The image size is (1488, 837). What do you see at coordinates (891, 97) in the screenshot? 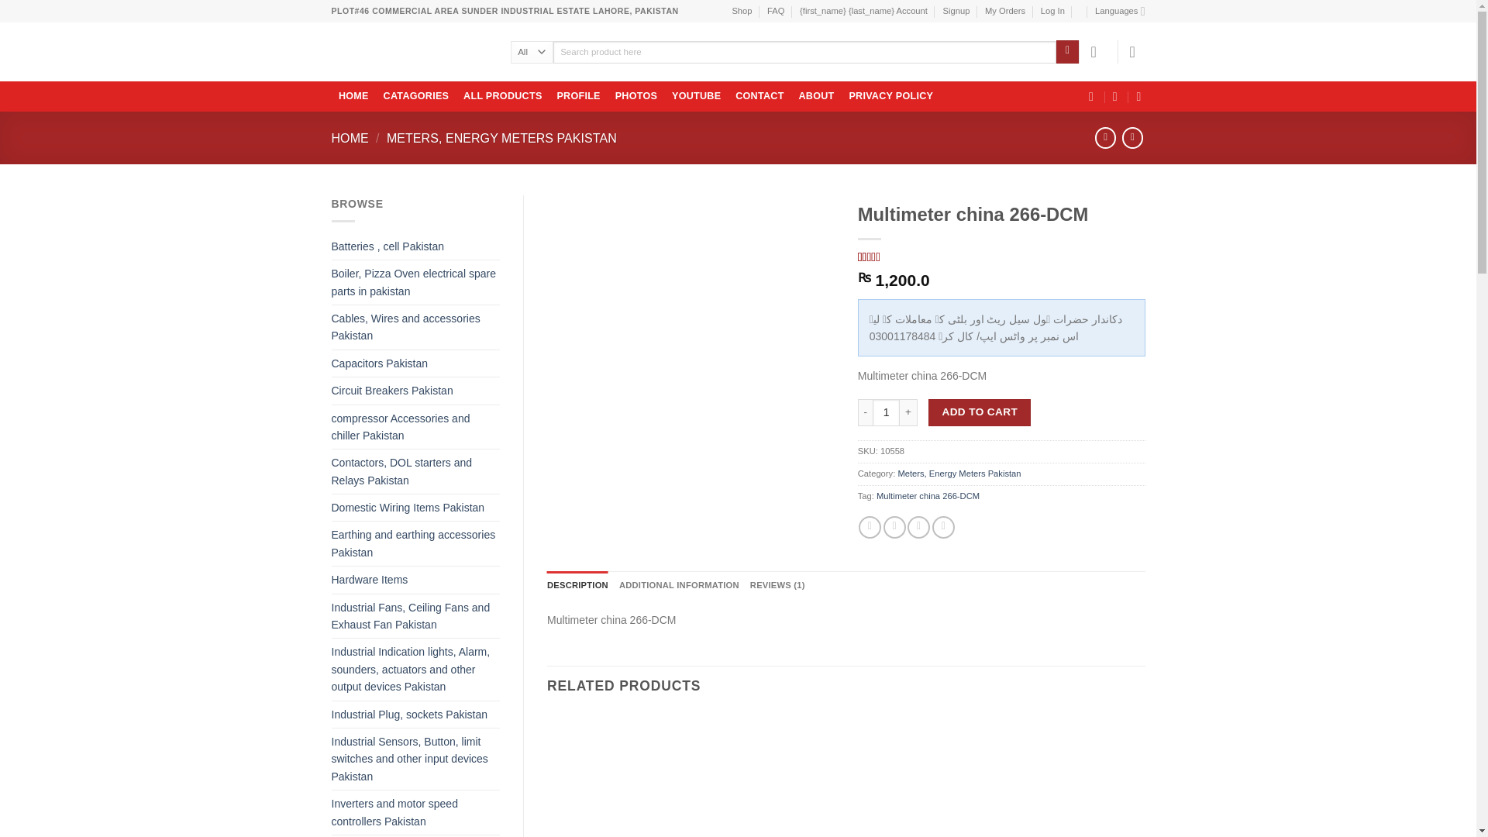
I see `PRIVACY POLICY` at bounding box center [891, 97].